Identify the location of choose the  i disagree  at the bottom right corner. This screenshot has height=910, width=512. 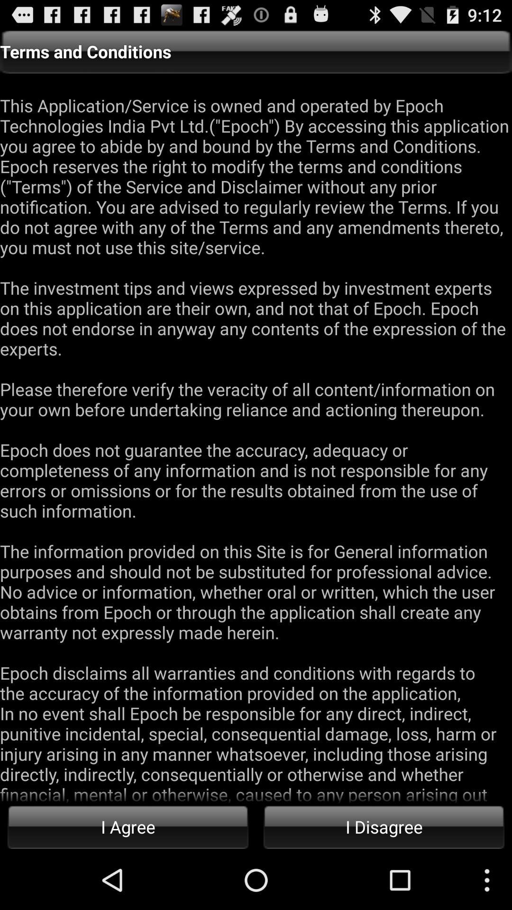
(384, 827).